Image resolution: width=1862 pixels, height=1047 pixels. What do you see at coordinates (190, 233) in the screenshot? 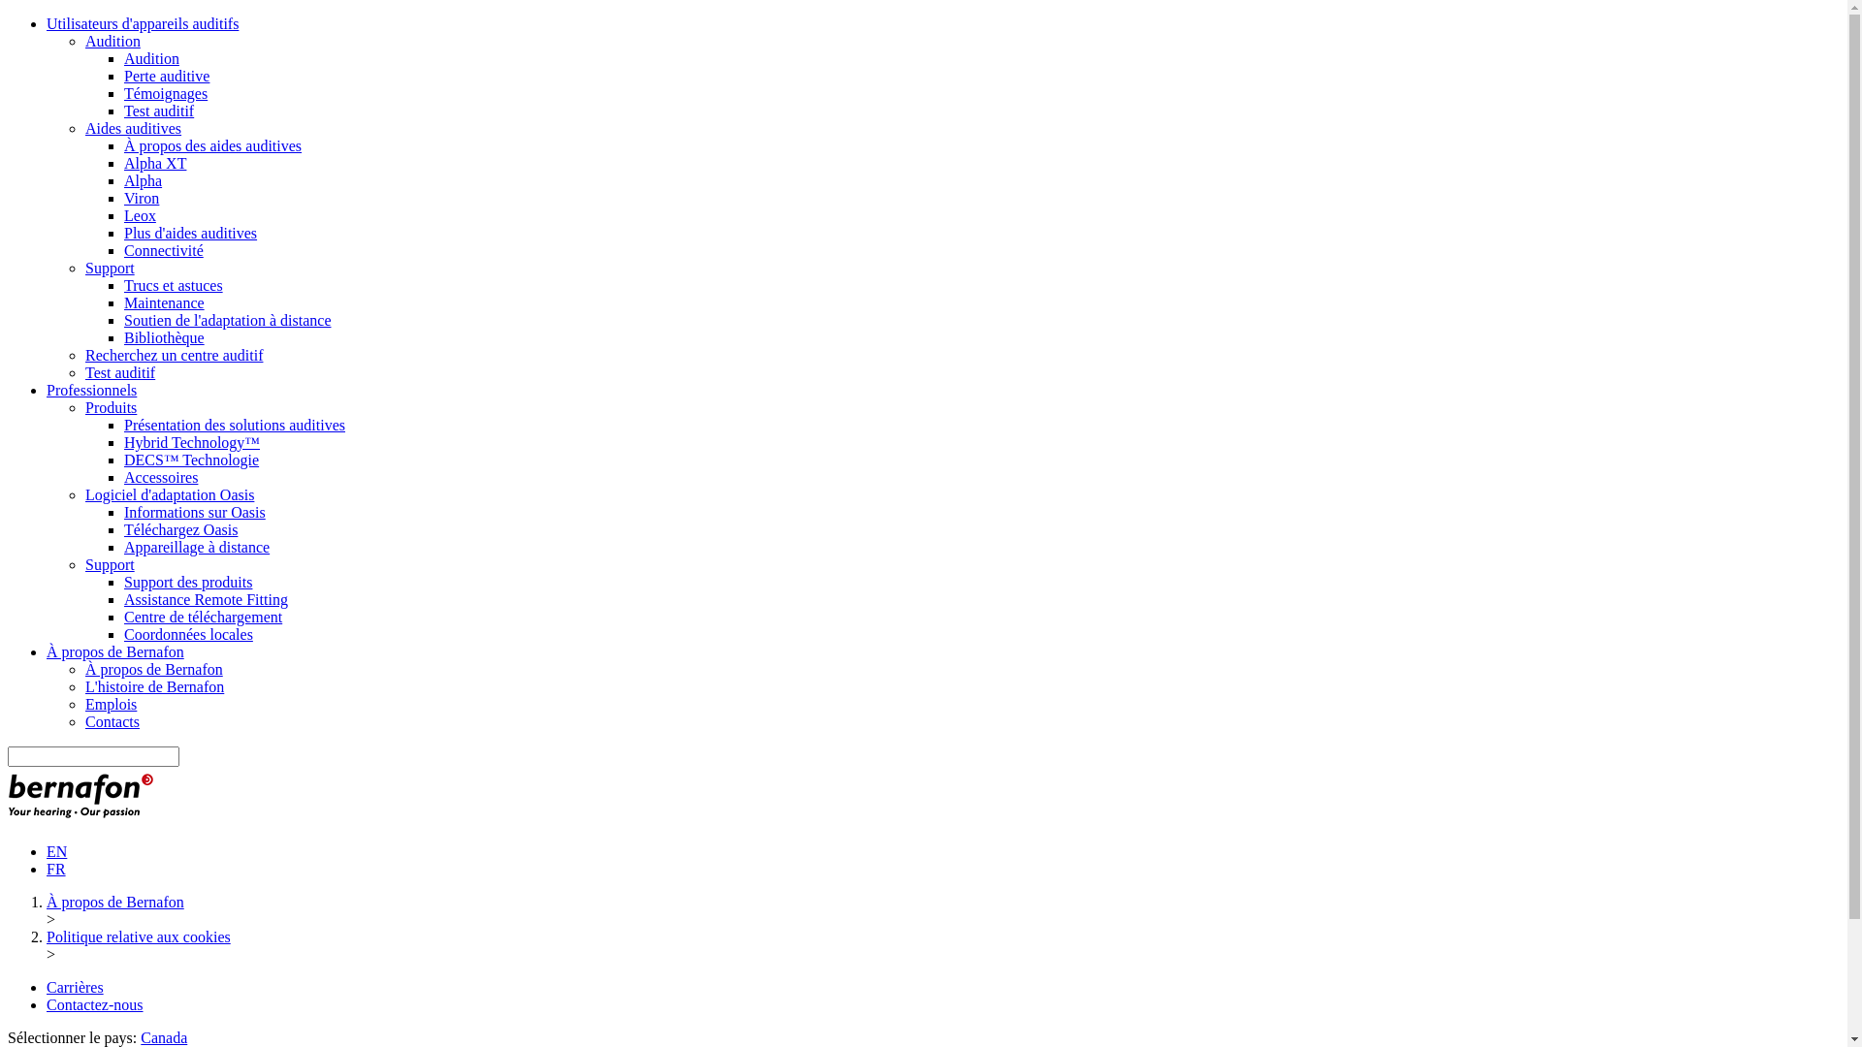
I see `Plus d'aides auditives` at bounding box center [190, 233].